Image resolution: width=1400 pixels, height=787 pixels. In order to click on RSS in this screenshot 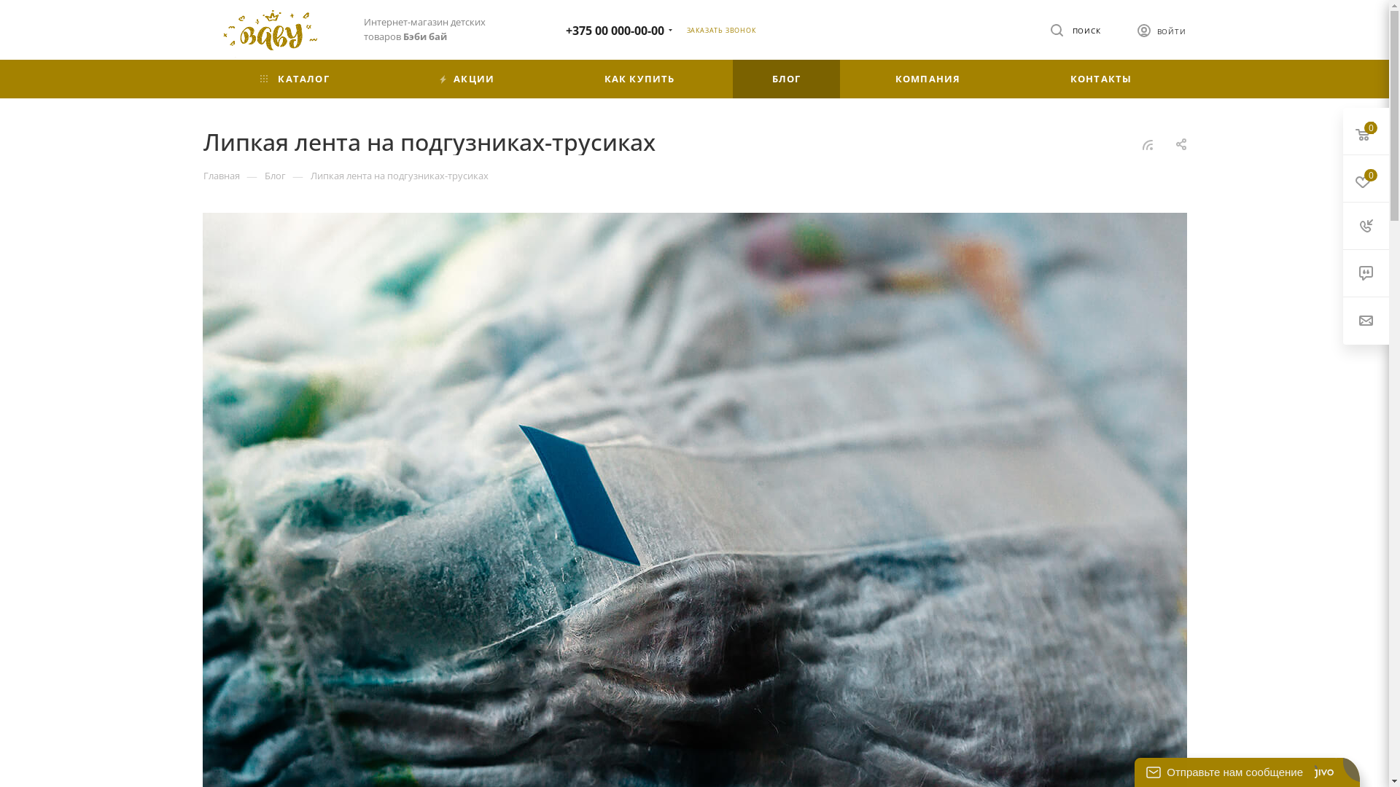, I will do `click(1148, 144)`.